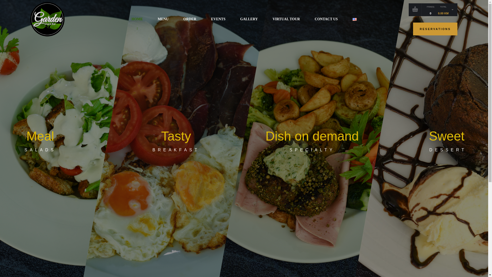 This screenshot has width=492, height=277. I want to click on ORDER, so click(190, 19).